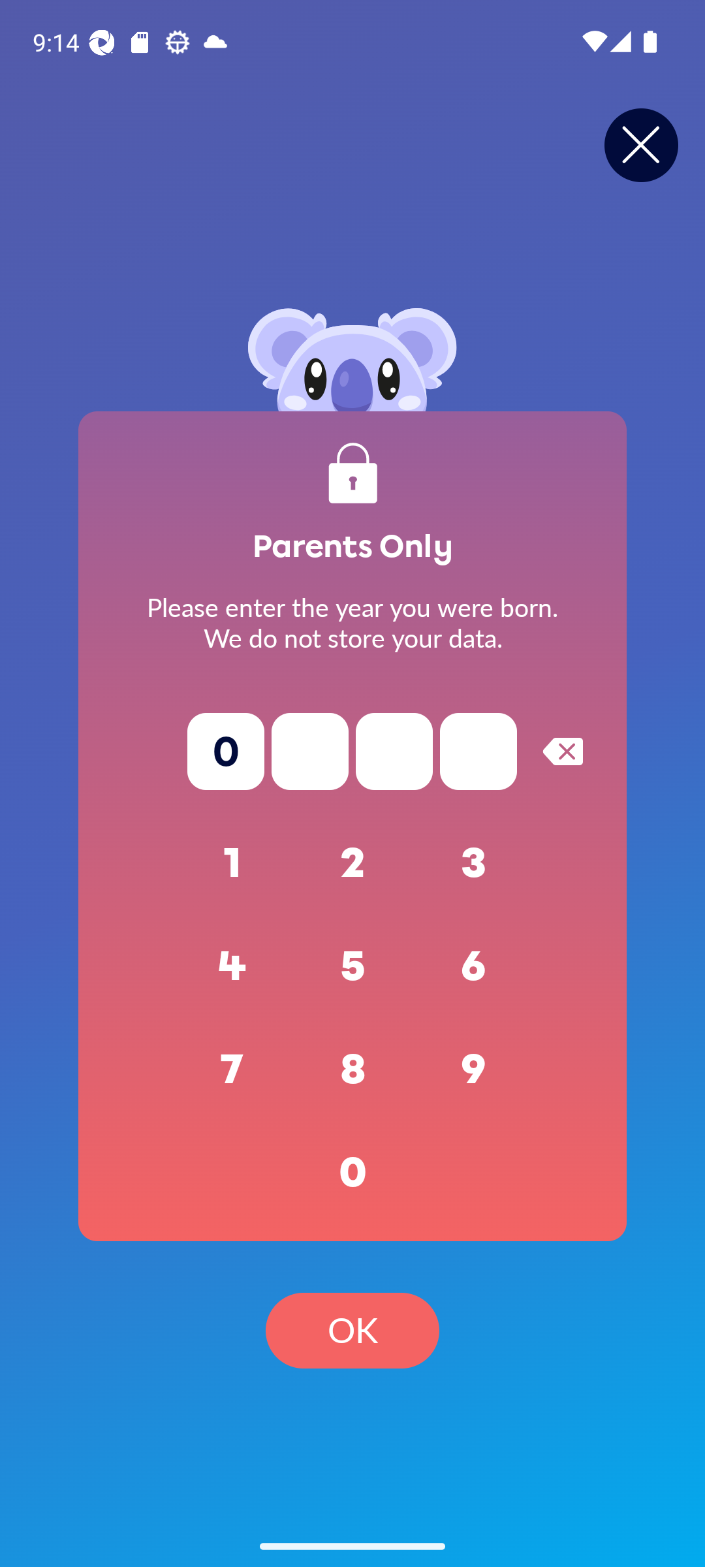 This screenshot has height=1567, width=705. What do you see at coordinates (352, 863) in the screenshot?
I see `2` at bounding box center [352, 863].